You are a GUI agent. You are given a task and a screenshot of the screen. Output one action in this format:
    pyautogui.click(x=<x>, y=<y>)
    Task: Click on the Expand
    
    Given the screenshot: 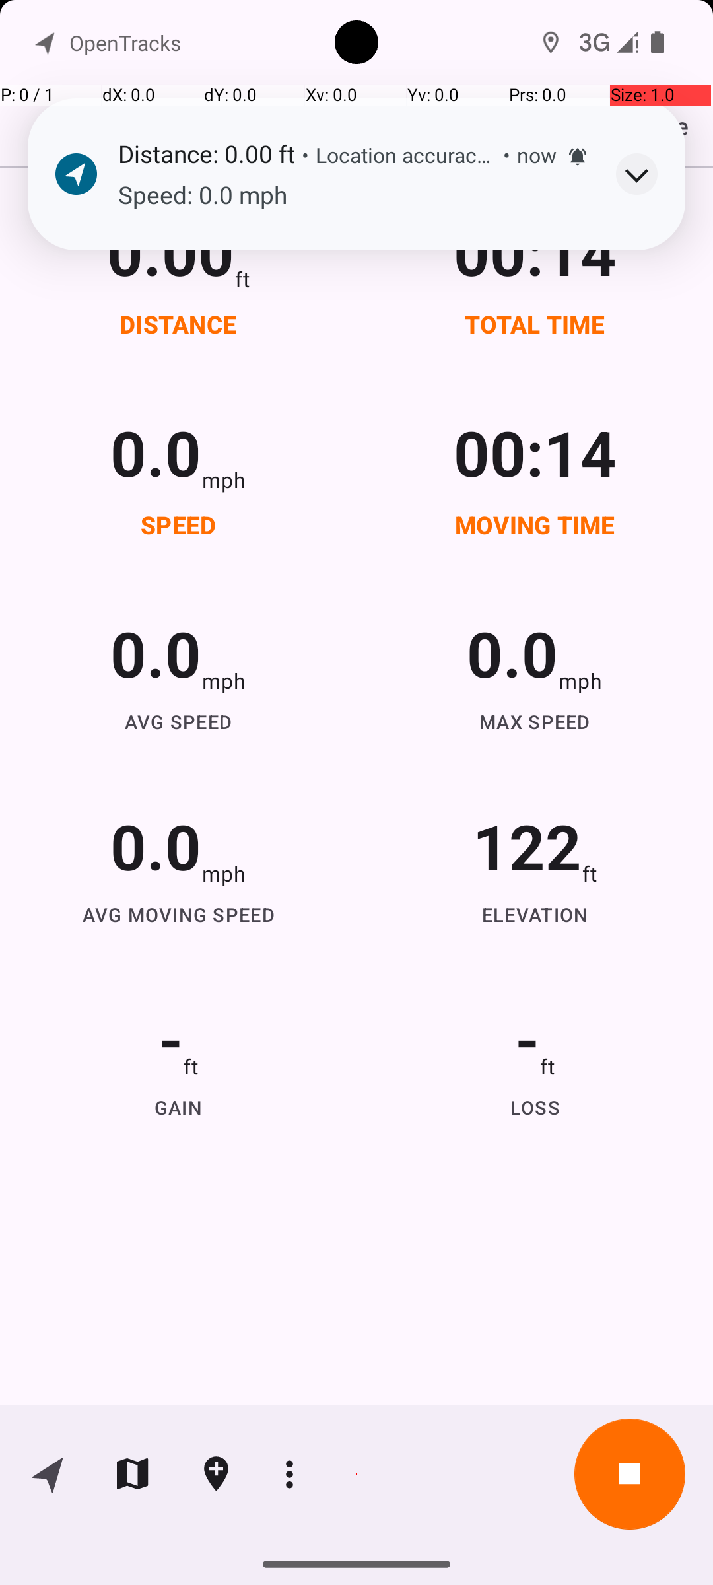 What is the action you would take?
    pyautogui.click(x=636, y=174)
    